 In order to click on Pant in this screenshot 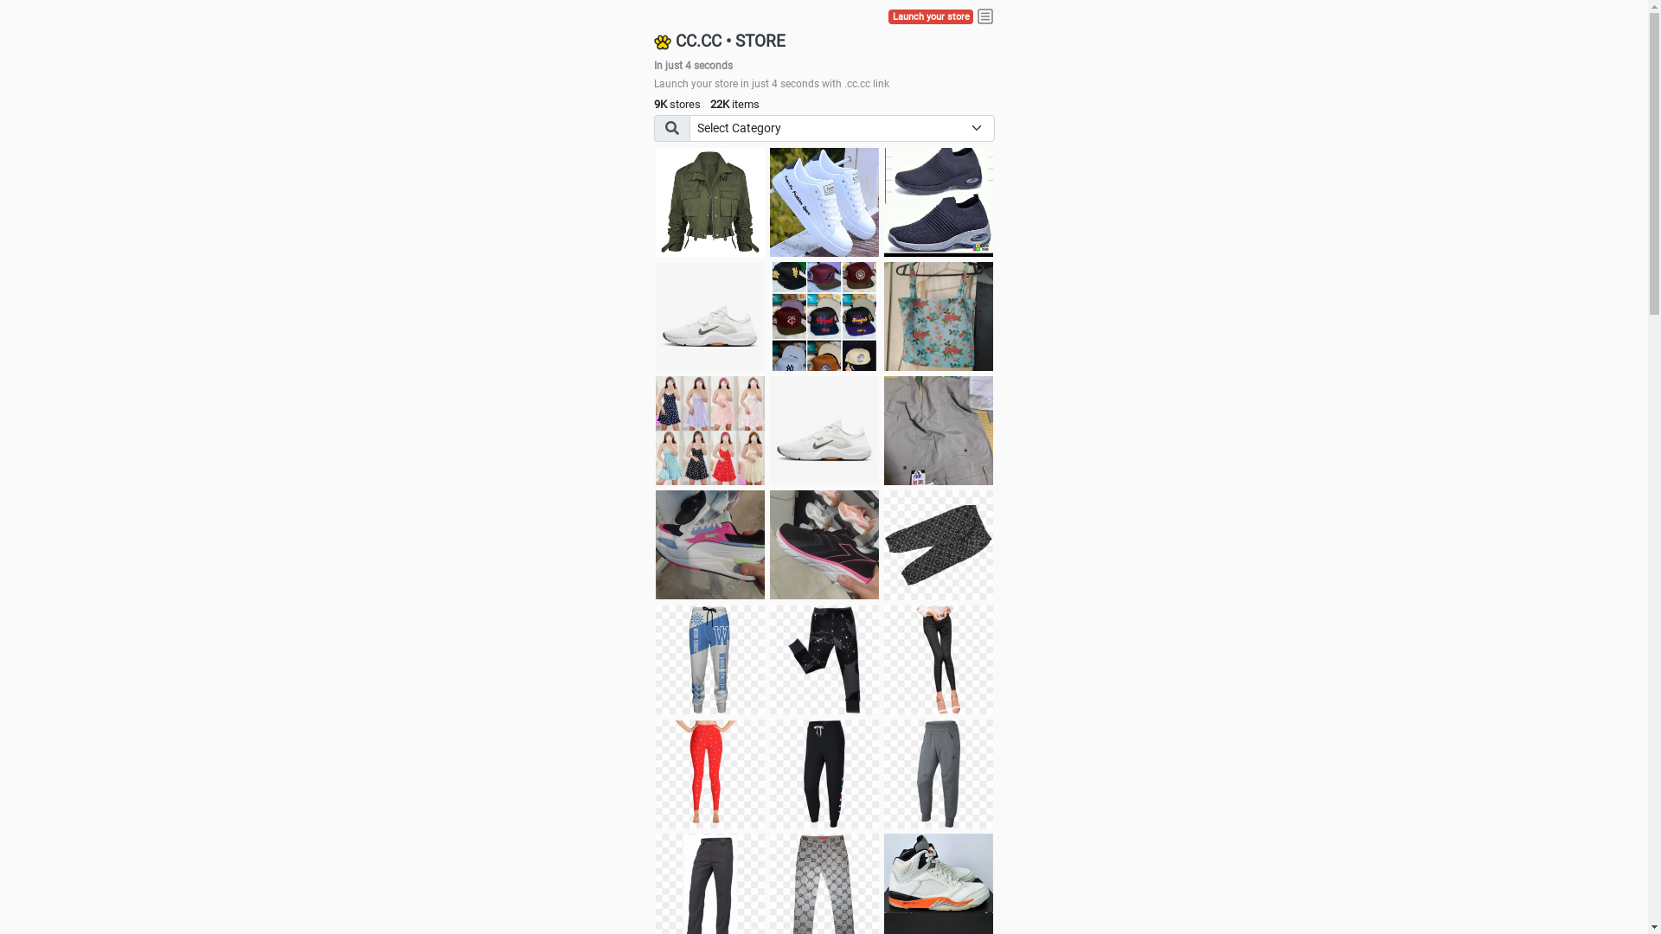, I will do `click(824, 774)`.